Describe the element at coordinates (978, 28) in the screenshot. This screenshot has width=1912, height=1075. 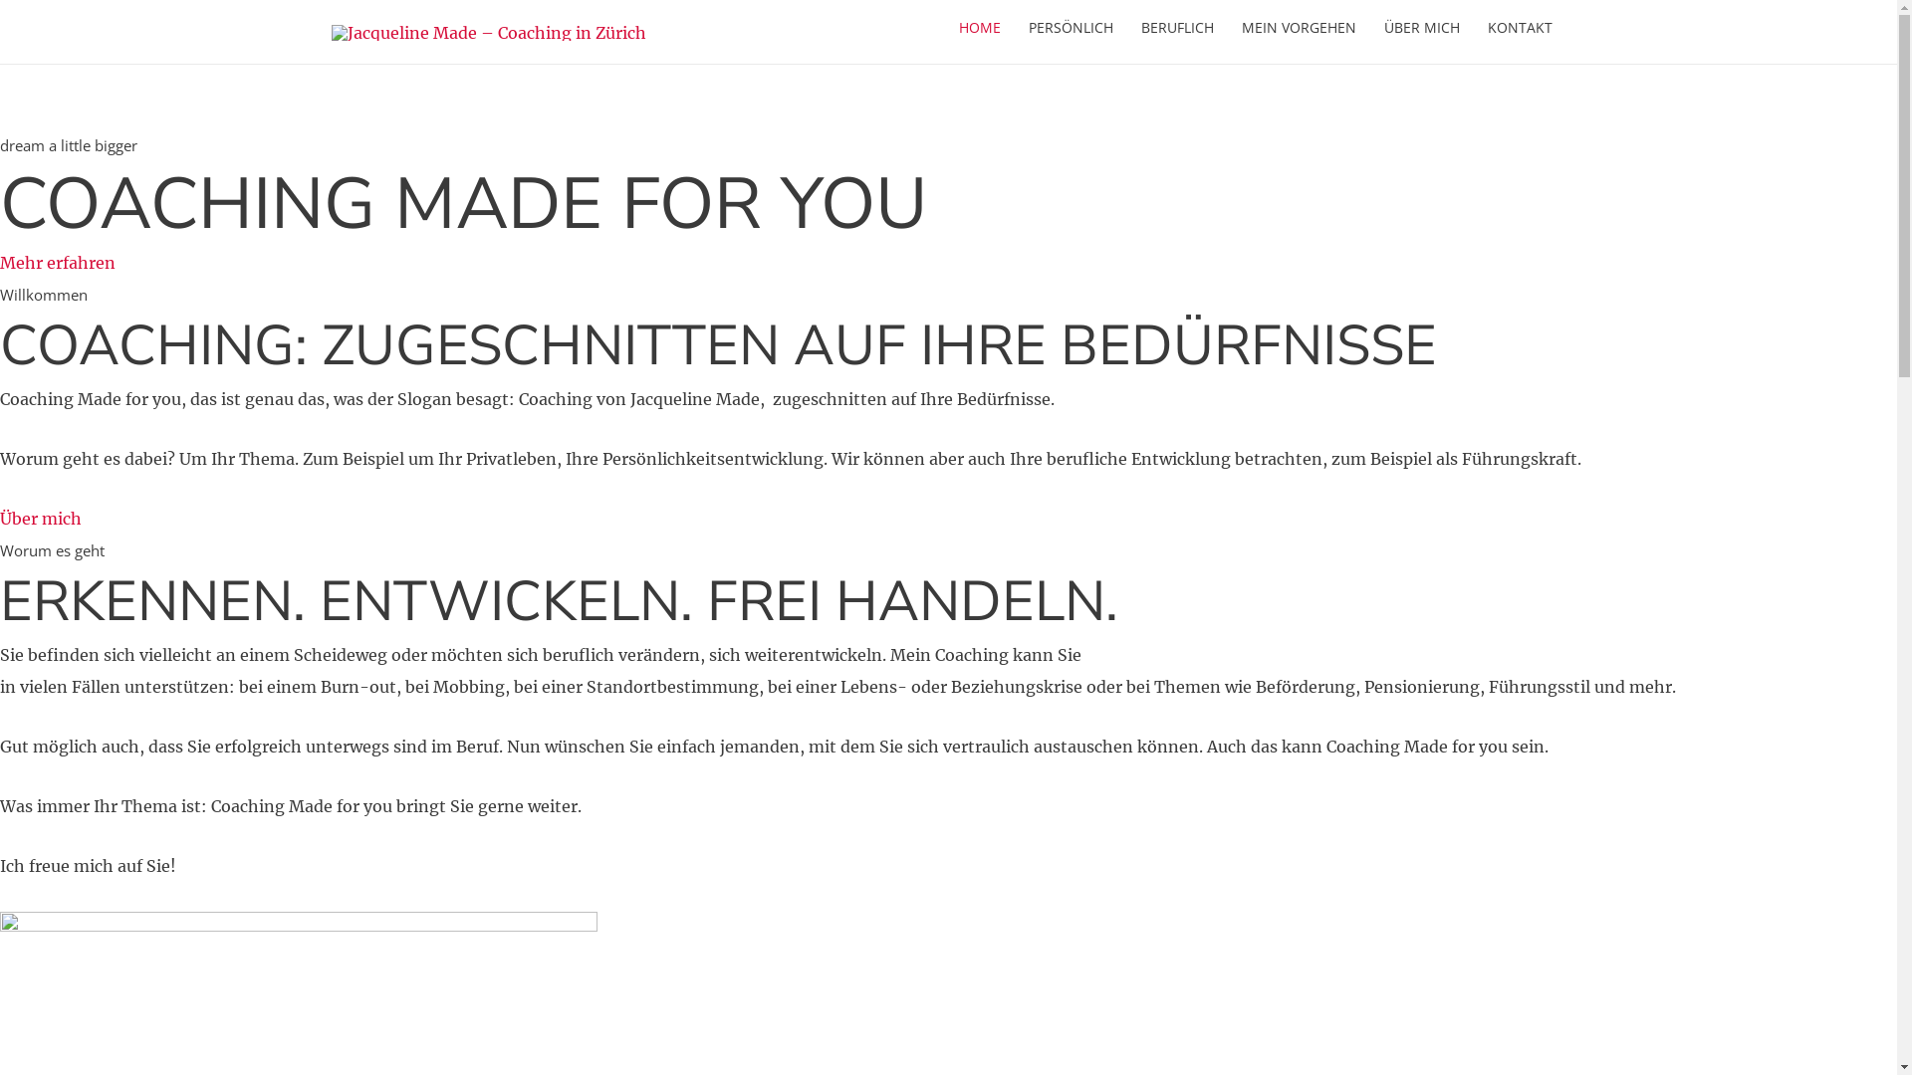
I see `HOME` at that location.